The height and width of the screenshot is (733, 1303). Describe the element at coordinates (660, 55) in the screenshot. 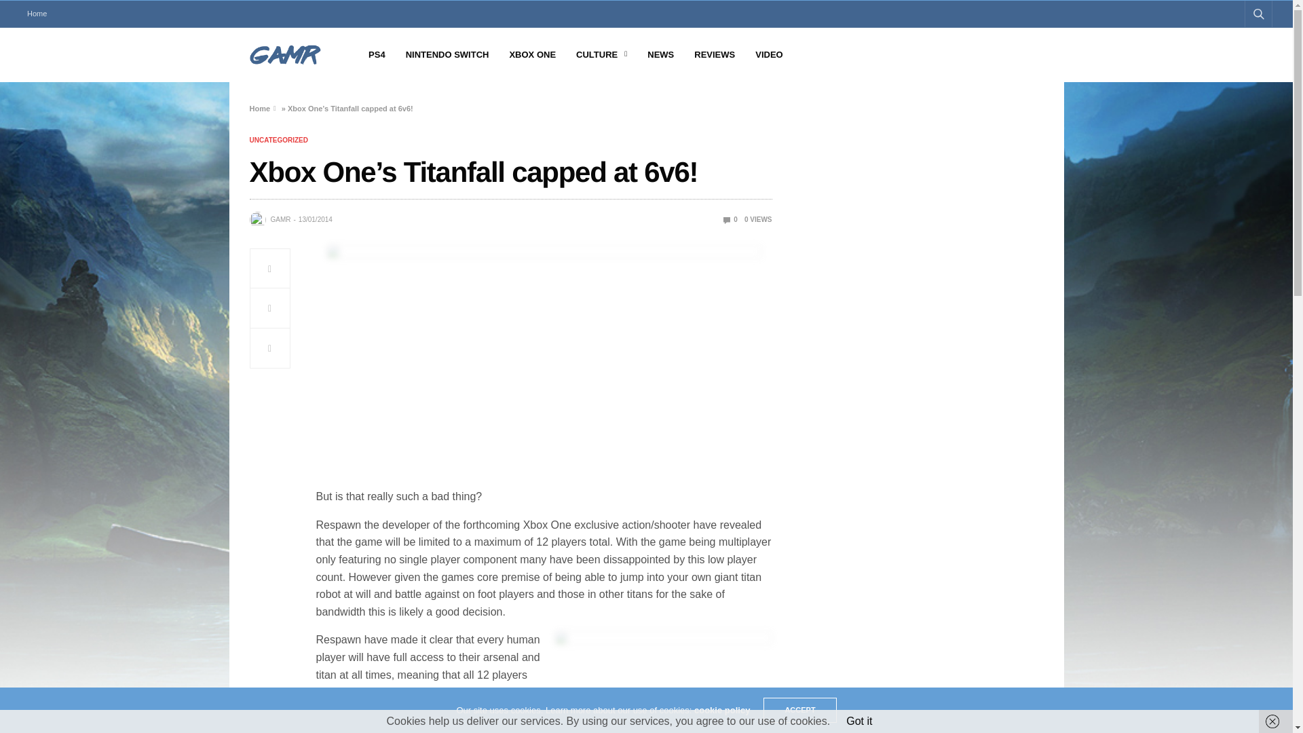

I see `NEWS` at that location.